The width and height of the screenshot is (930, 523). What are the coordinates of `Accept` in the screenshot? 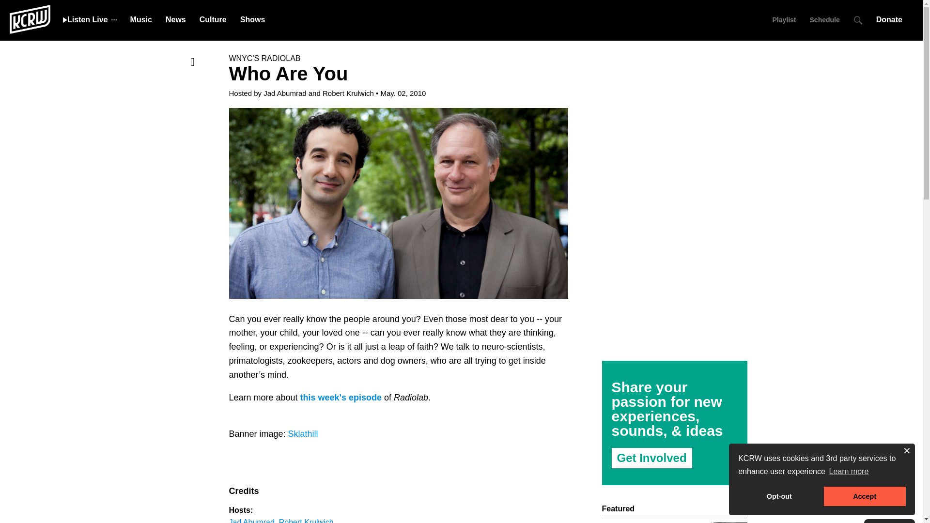 It's located at (865, 496).